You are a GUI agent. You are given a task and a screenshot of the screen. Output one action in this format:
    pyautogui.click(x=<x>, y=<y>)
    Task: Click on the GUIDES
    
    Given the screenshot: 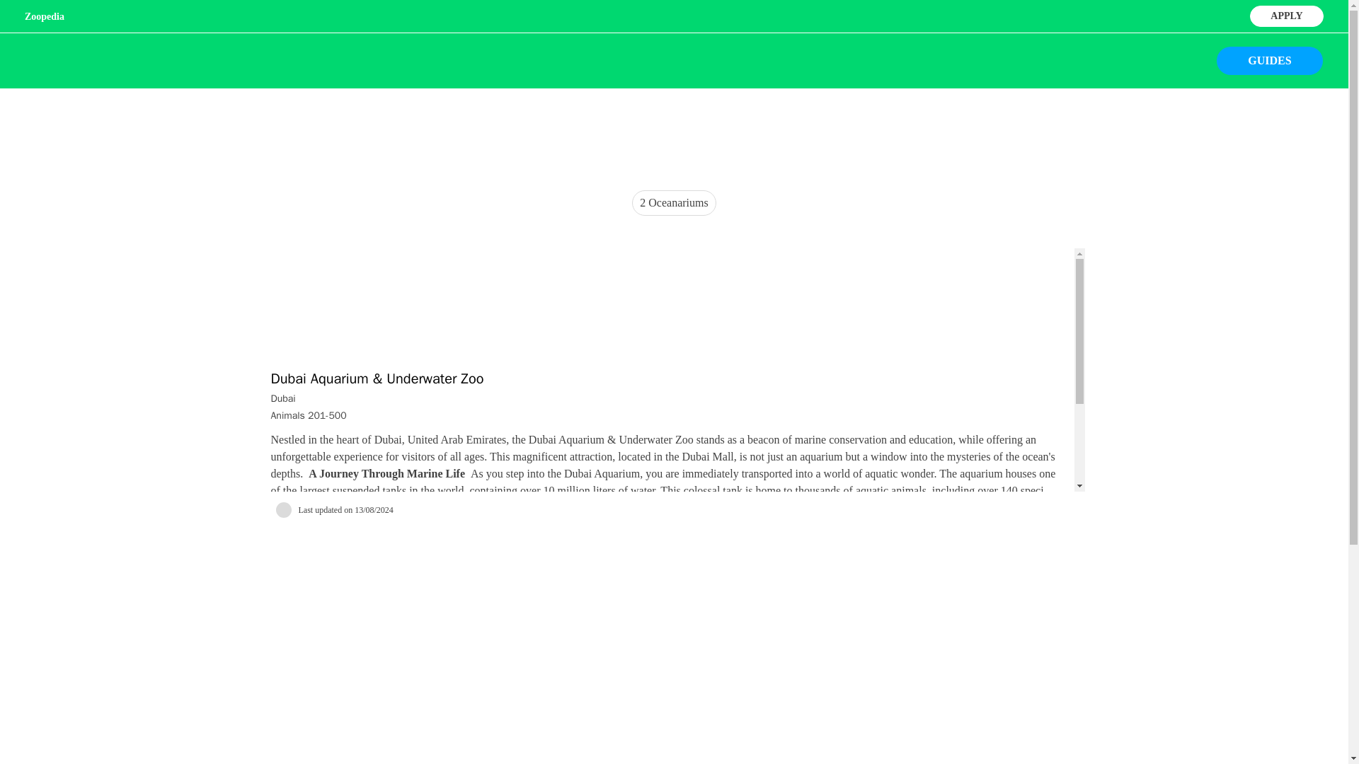 What is the action you would take?
    pyautogui.click(x=1269, y=60)
    